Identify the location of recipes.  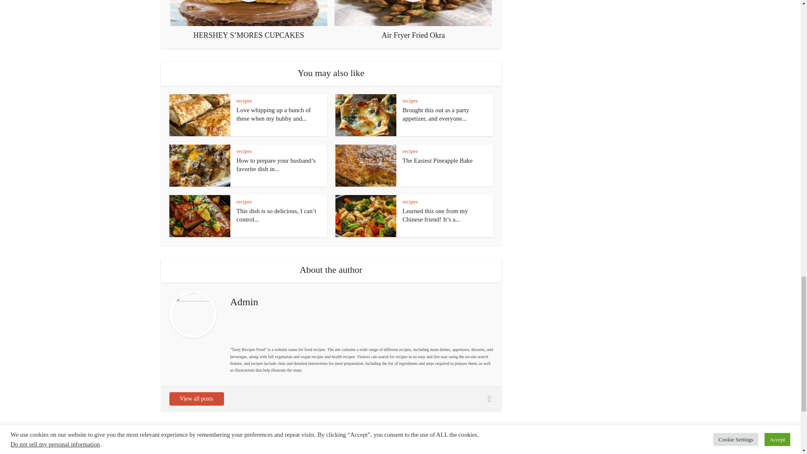
(410, 151).